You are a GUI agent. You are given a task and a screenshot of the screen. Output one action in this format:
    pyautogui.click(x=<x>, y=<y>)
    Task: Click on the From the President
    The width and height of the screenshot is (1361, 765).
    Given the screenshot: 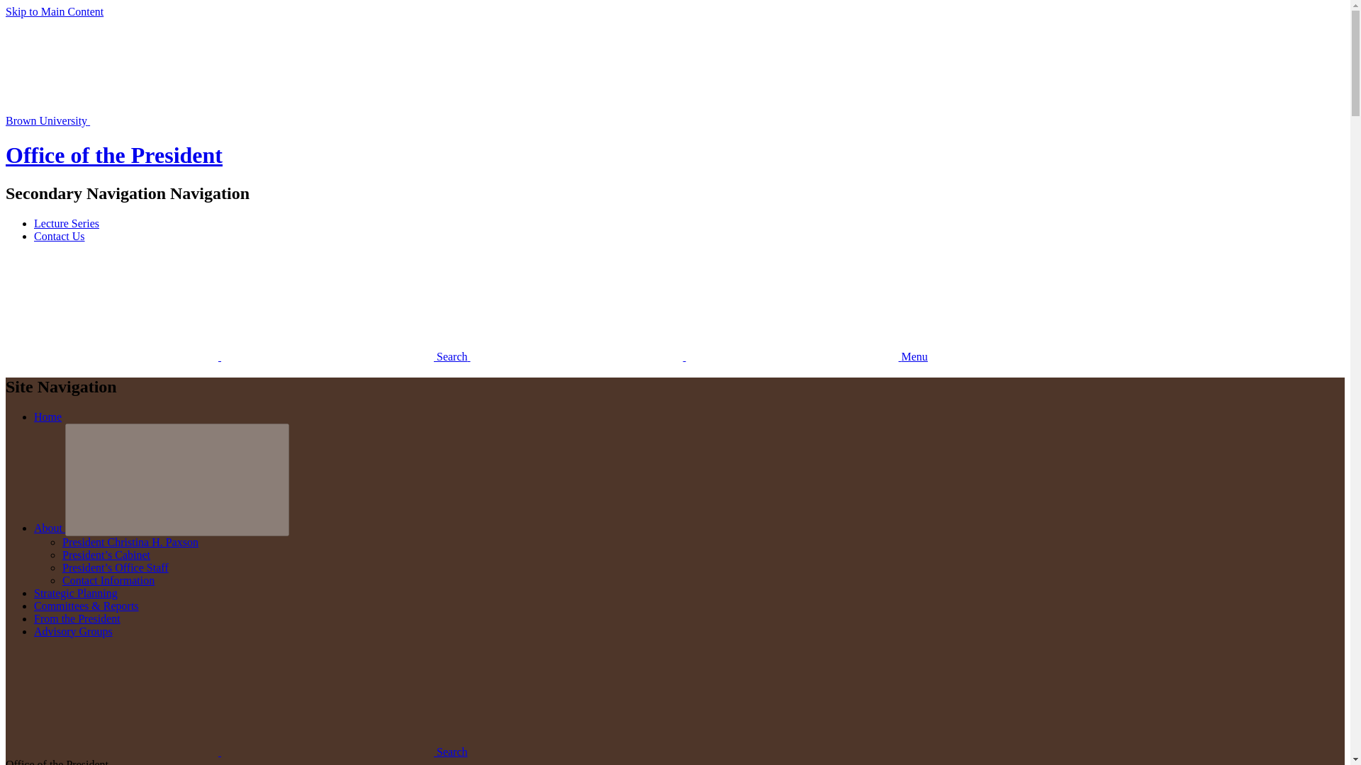 What is the action you would take?
    pyautogui.click(x=77, y=619)
    